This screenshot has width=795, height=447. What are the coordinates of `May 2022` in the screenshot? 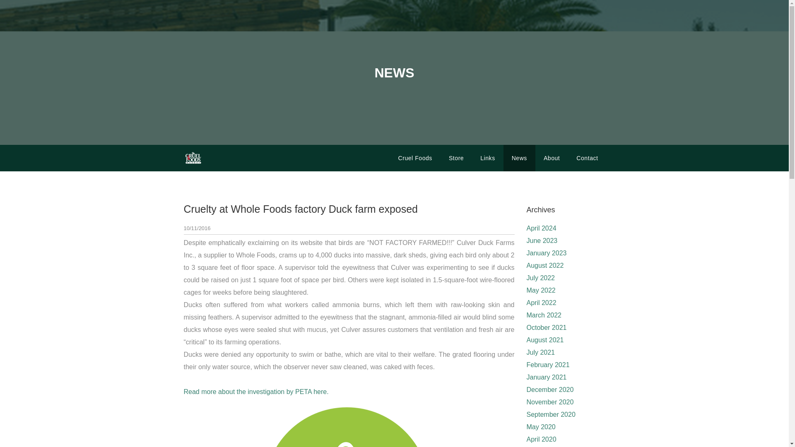 It's located at (541, 290).